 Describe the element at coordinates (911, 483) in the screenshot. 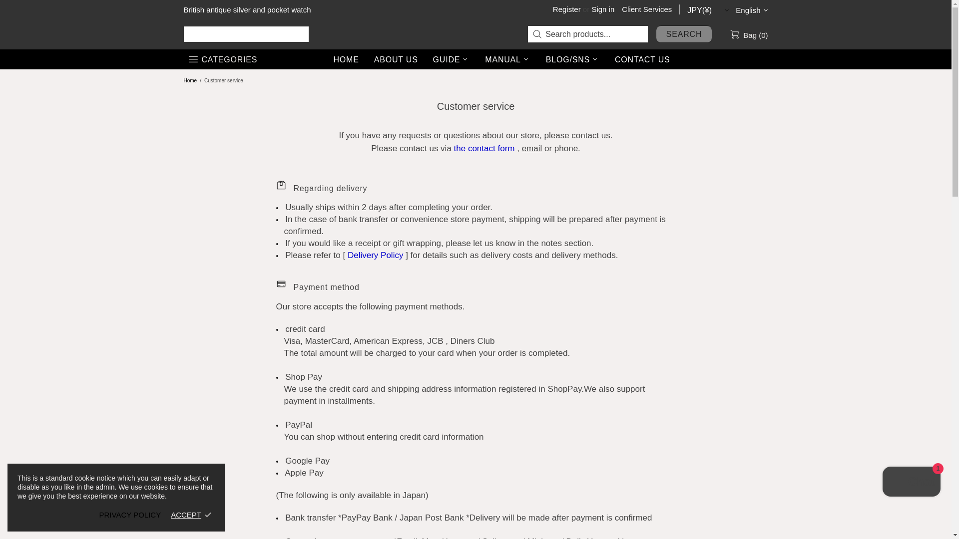

I see `Shopify online store chat` at that location.